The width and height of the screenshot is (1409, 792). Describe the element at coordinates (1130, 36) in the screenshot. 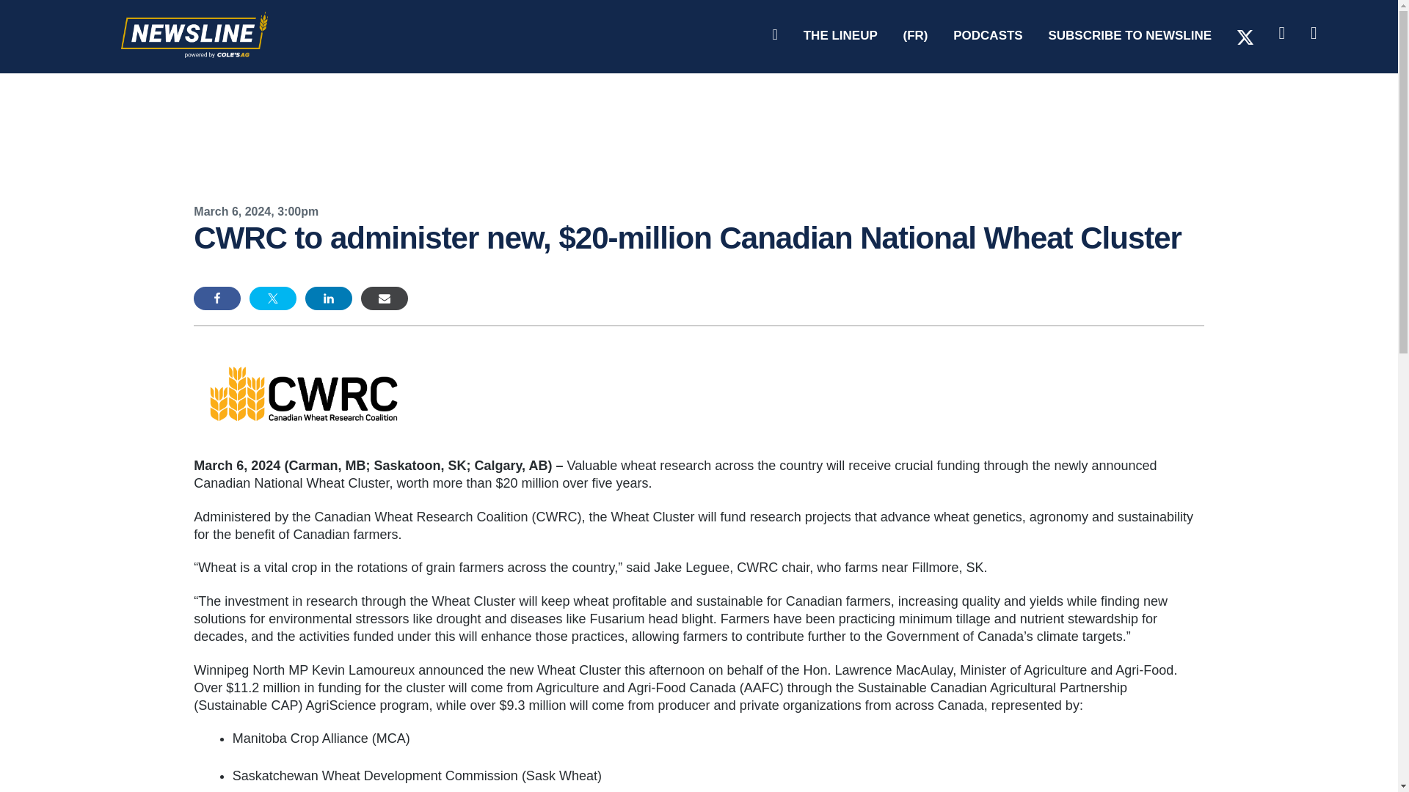

I see `SUBSCRIBE TO NEWSLINE` at that location.